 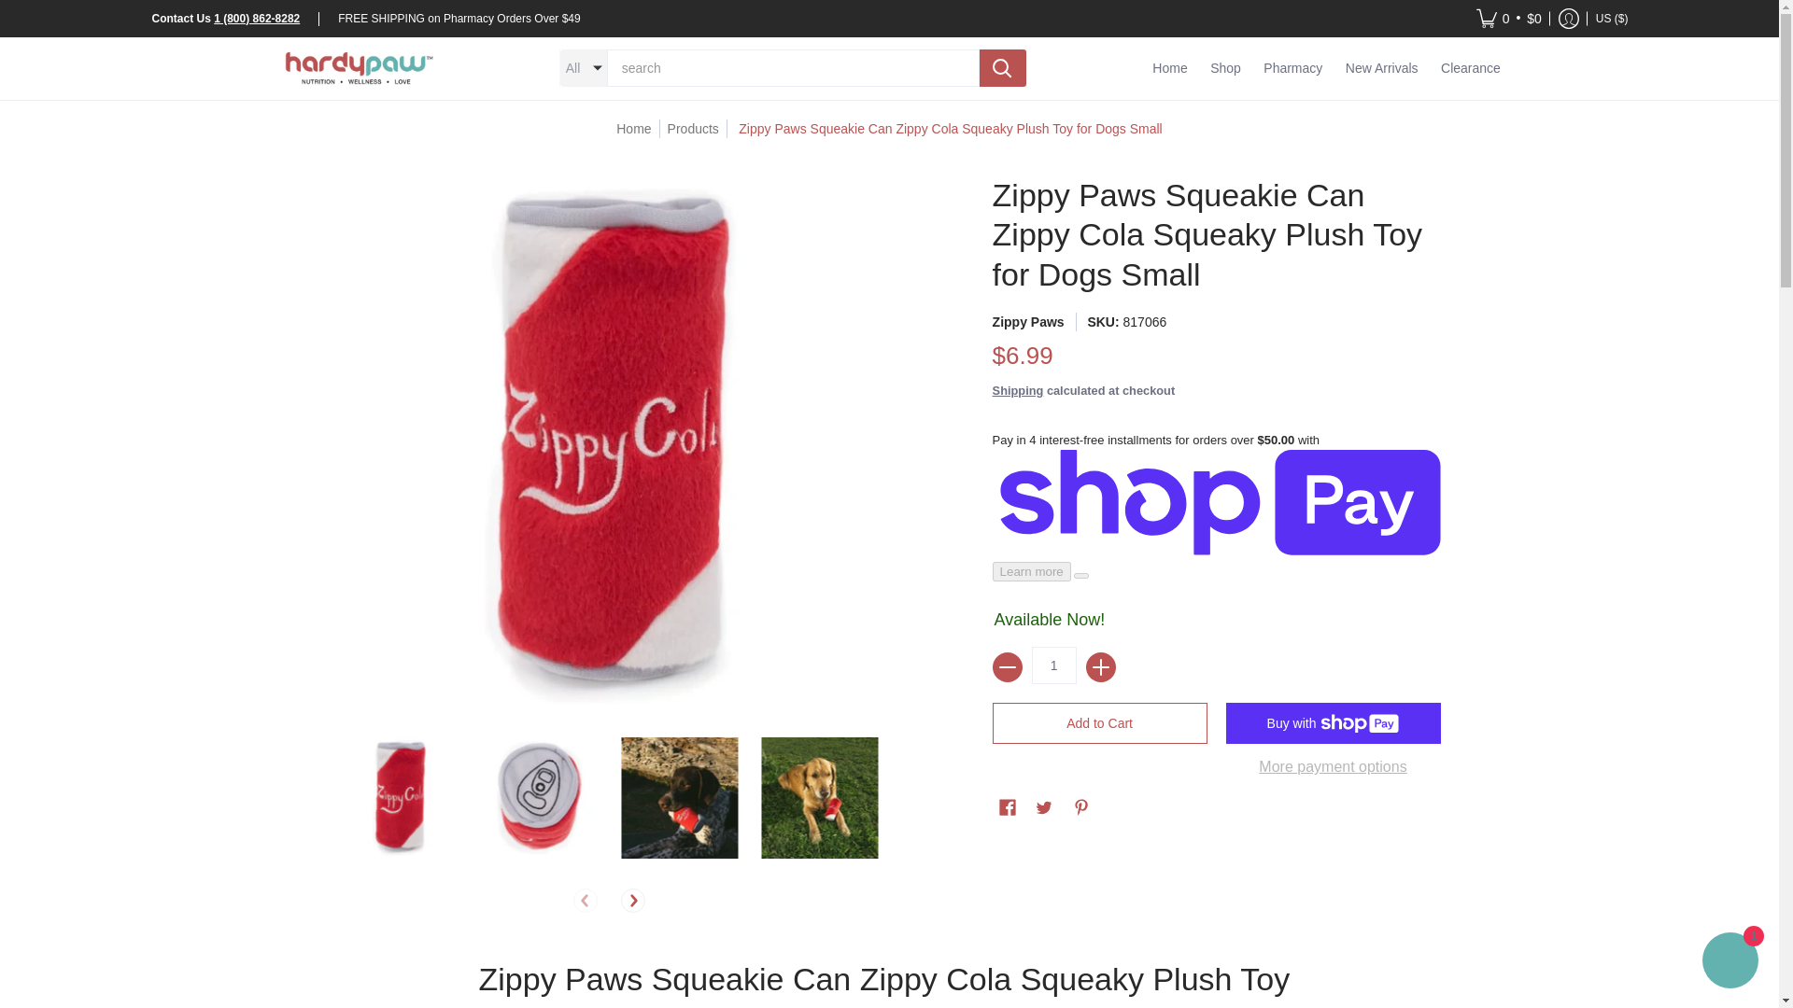 What do you see at coordinates (1612, 19) in the screenshot?
I see `Update store currency` at bounding box center [1612, 19].